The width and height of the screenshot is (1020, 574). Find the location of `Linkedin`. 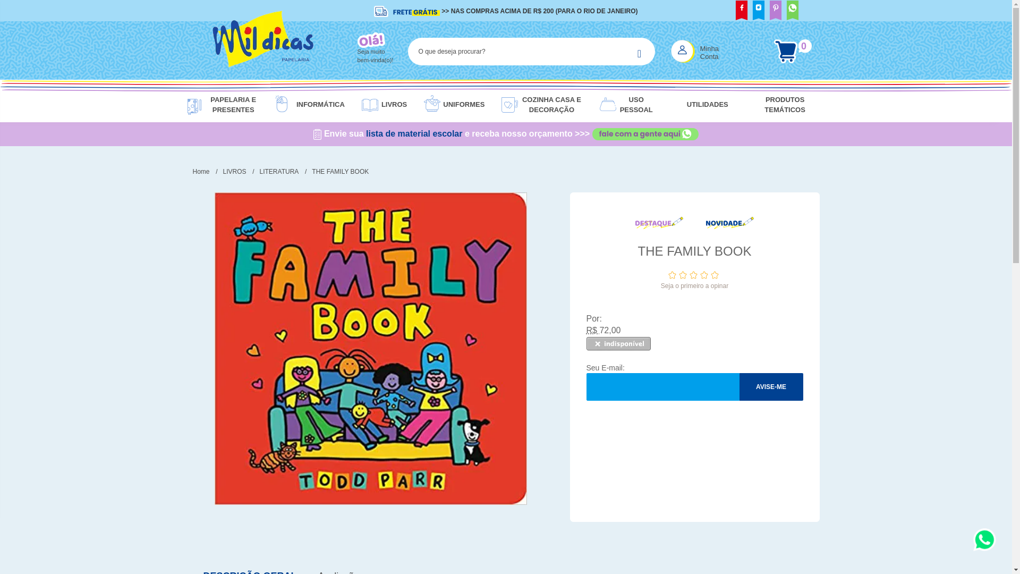

Linkedin is located at coordinates (793, 12).